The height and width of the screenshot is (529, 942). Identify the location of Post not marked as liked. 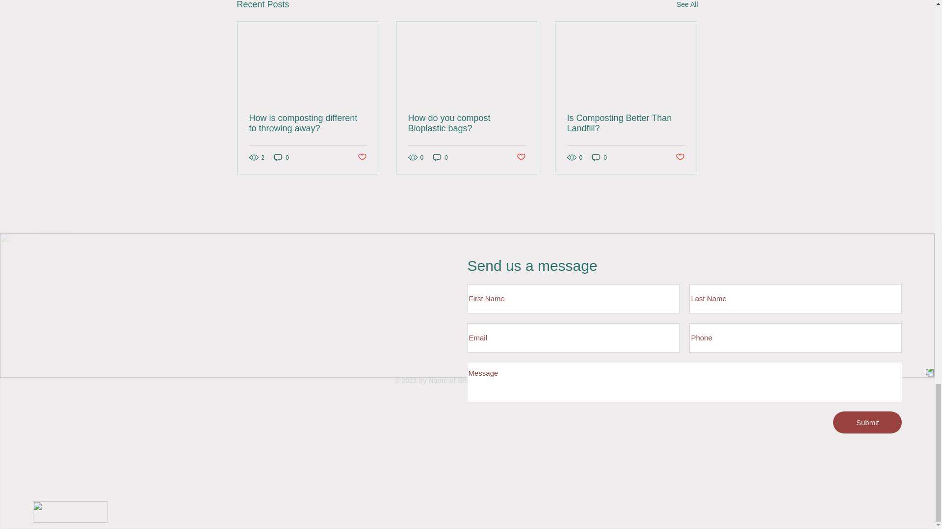
(680, 157).